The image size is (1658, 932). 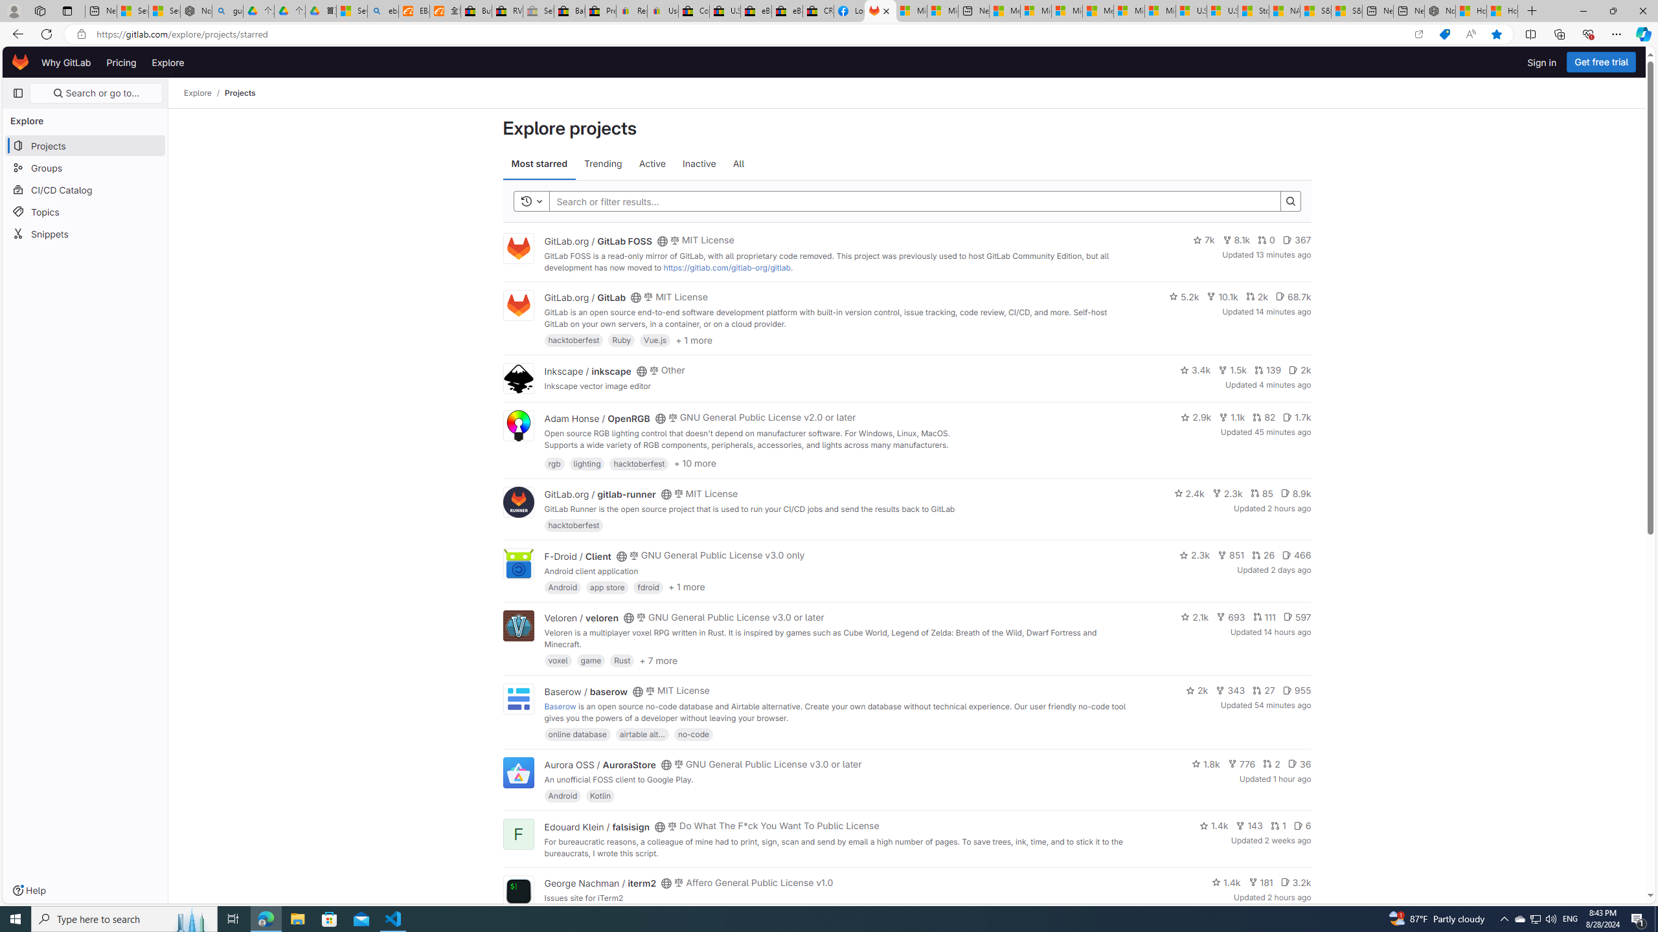 What do you see at coordinates (569, 11) in the screenshot?
I see `Baby Keepsakes & Announcements for sale | eBay` at bounding box center [569, 11].